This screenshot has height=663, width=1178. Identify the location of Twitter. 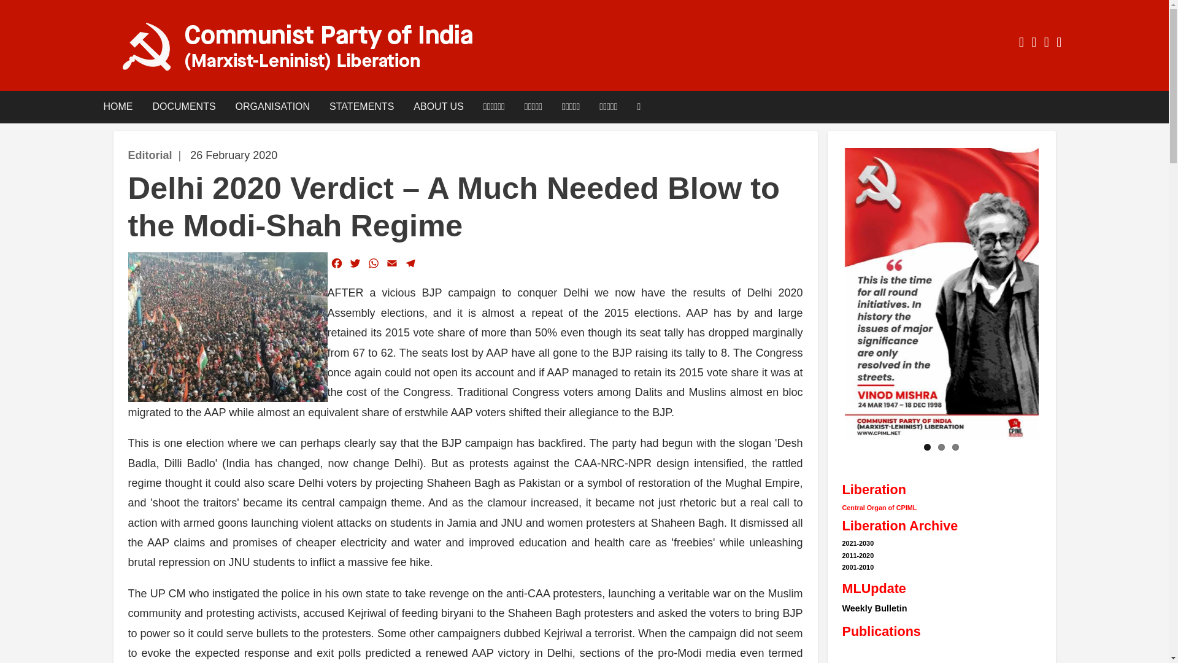
(355, 263).